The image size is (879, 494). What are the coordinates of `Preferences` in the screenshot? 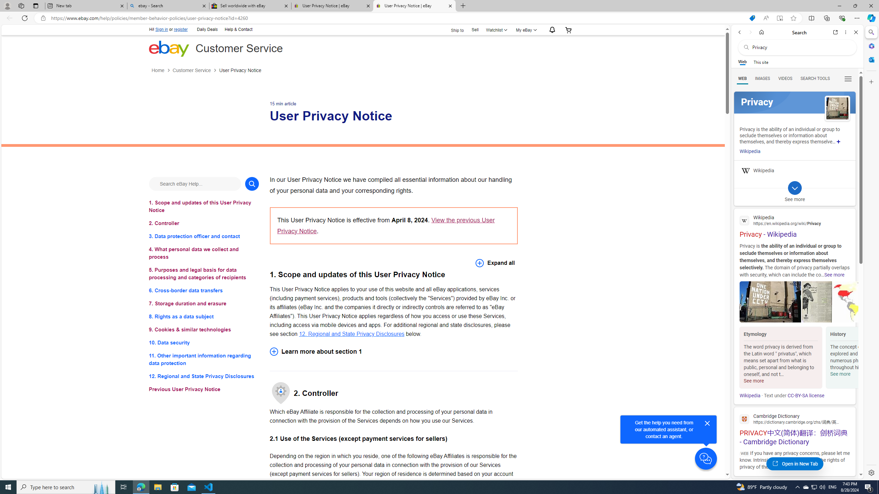 It's located at (847, 78).